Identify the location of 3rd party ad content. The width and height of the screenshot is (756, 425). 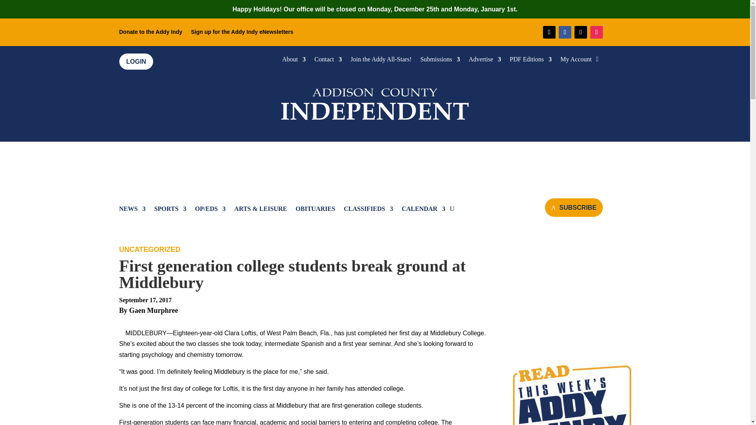
(571, 295).